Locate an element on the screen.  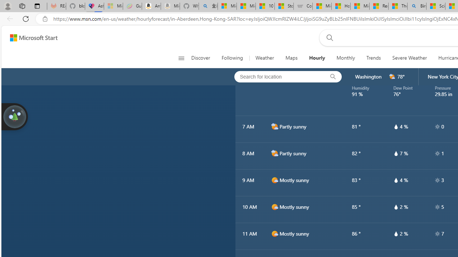
How I Got Rid of Microsoft Edge's Unnecessary Features is located at coordinates (341, 6).